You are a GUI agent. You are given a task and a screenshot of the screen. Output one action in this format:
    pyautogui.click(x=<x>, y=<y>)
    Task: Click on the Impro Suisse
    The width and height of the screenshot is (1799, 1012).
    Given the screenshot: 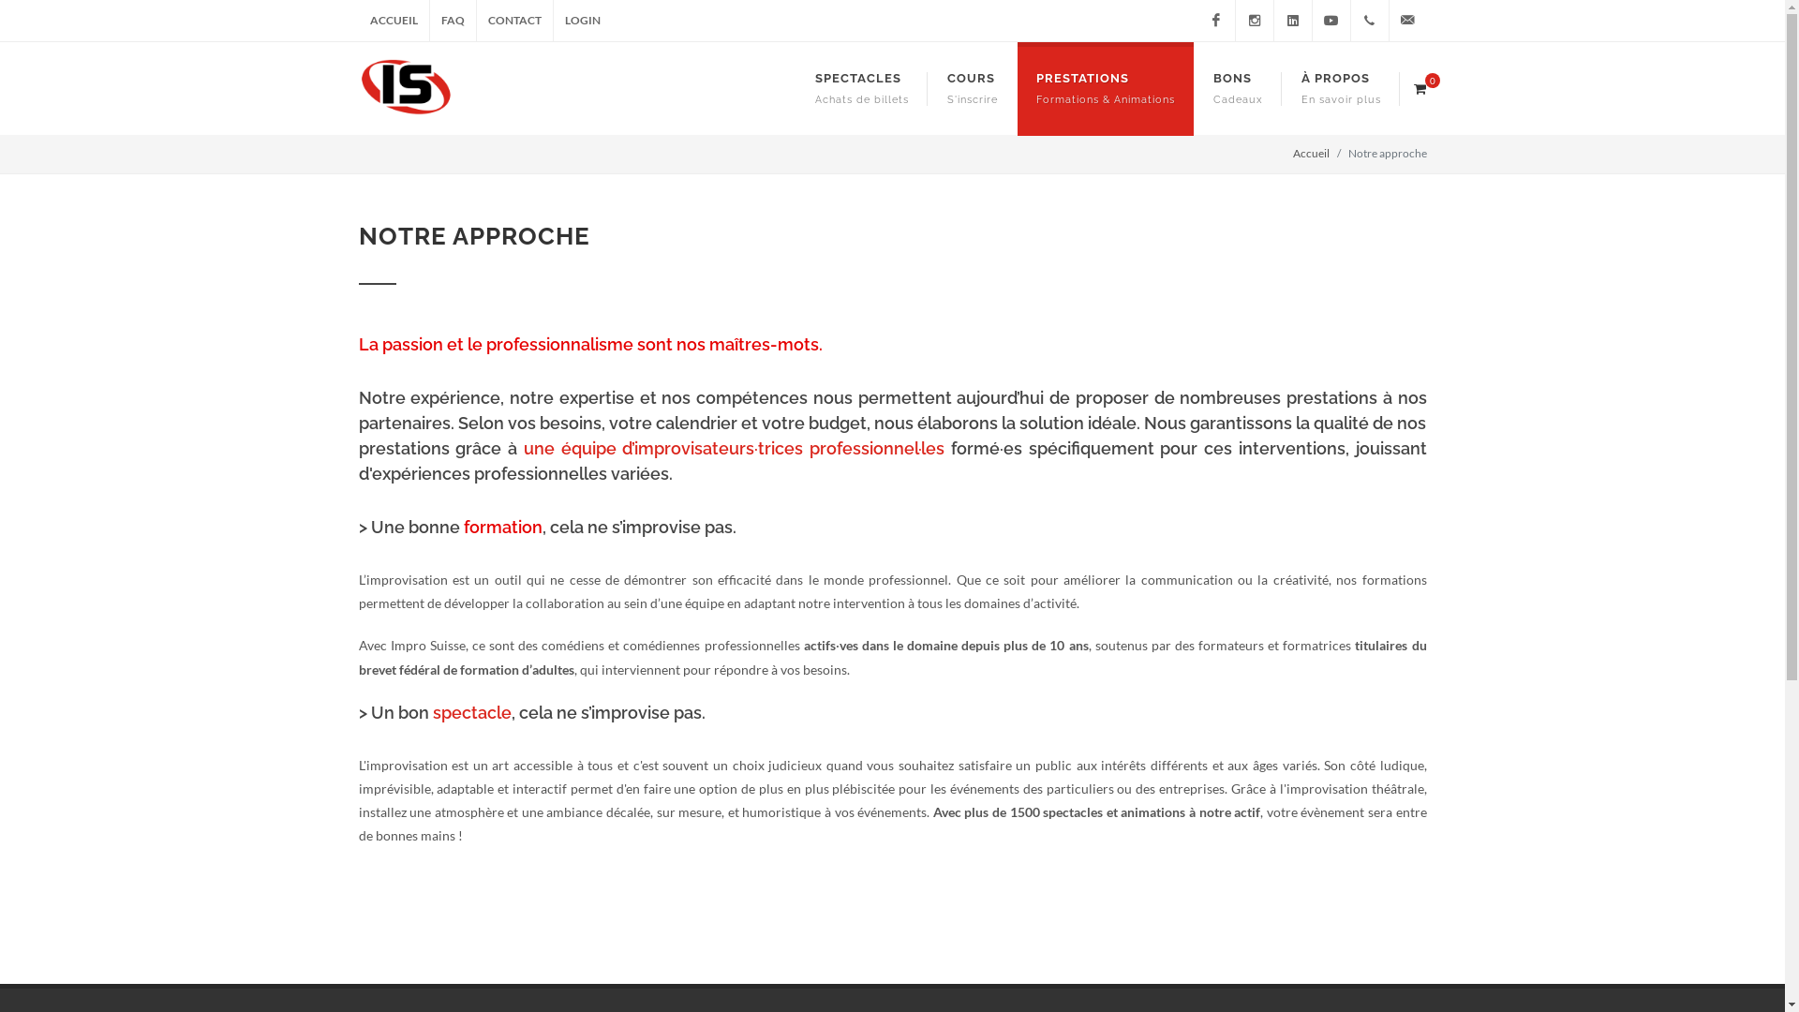 What is the action you would take?
    pyautogui.click(x=1216, y=21)
    